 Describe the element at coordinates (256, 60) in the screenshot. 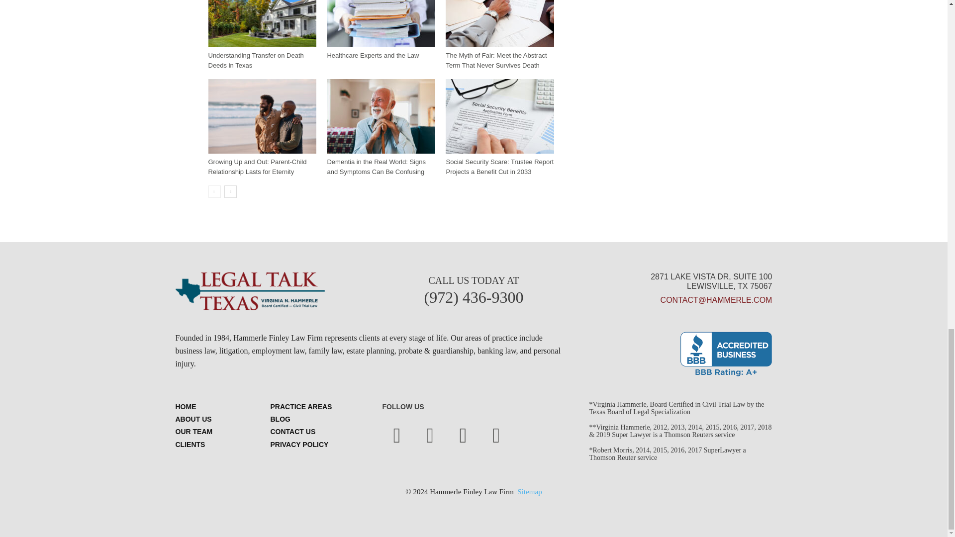

I see `Understanding Transfer on Death Deeds in Texas` at that location.